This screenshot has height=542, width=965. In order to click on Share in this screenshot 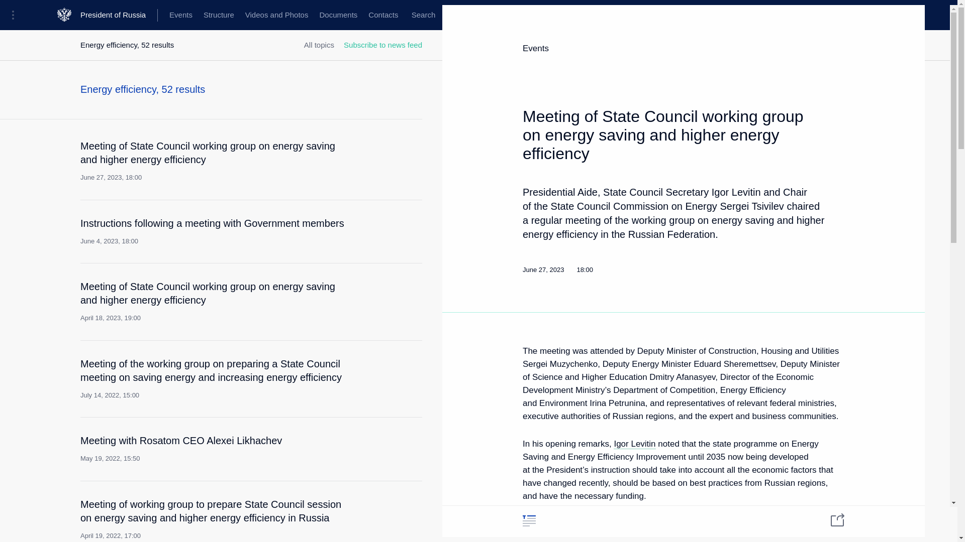, I will do `click(831, 519)`.